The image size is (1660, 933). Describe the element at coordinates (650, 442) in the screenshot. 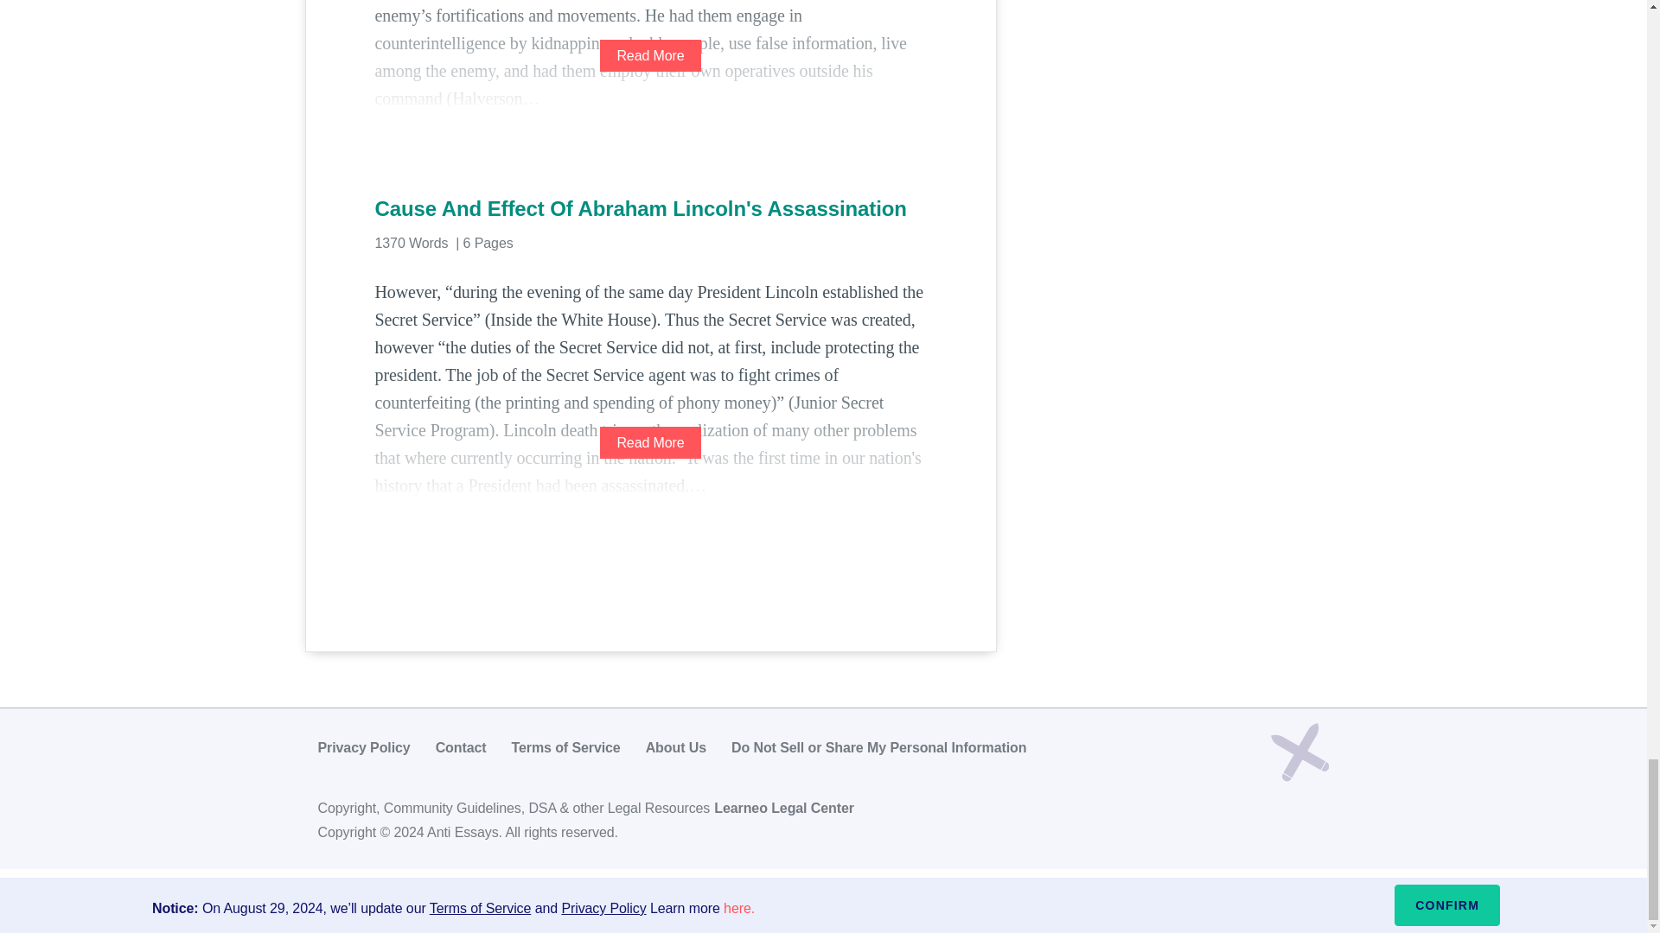

I see `Read More` at that location.